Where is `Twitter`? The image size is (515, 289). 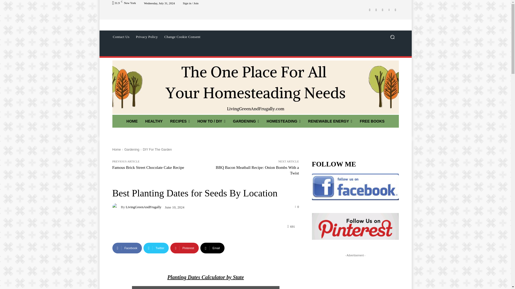 Twitter is located at coordinates (382, 9).